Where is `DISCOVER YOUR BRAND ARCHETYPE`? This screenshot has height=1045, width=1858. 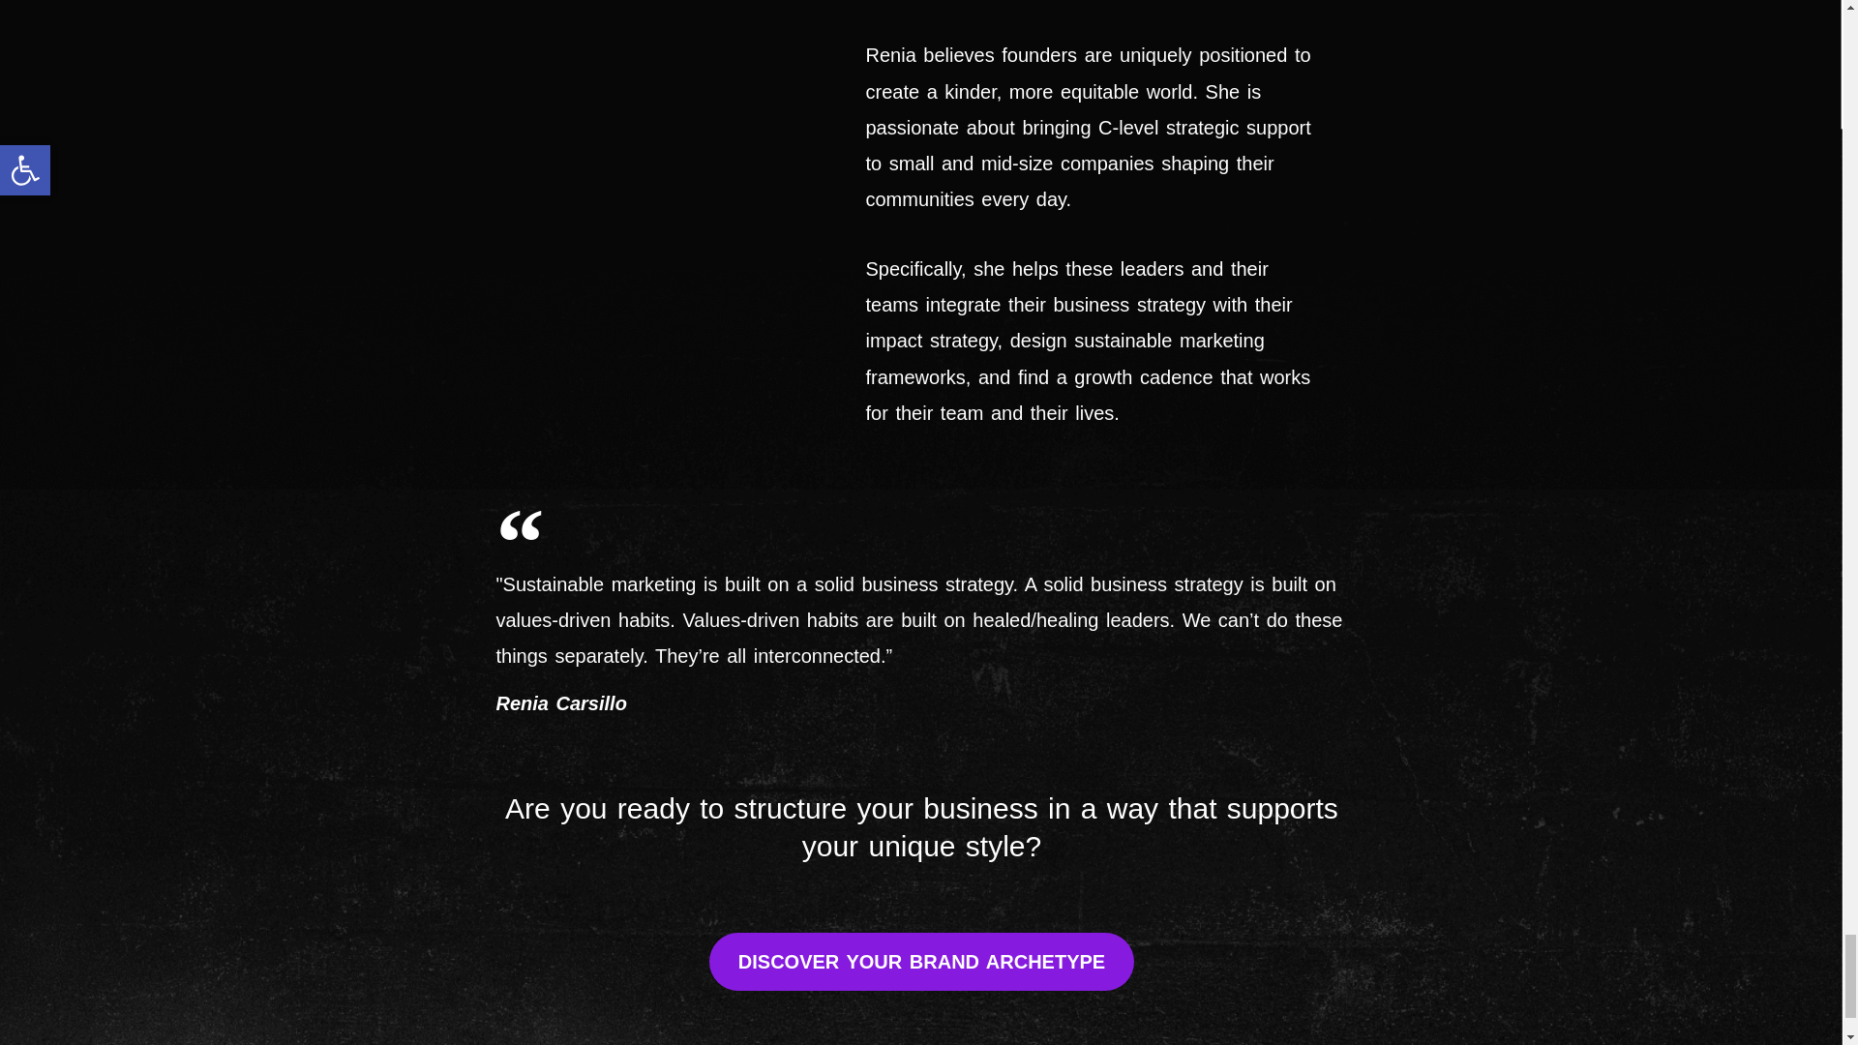
DISCOVER YOUR BRAND ARCHETYPE is located at coordinates (921, 962).